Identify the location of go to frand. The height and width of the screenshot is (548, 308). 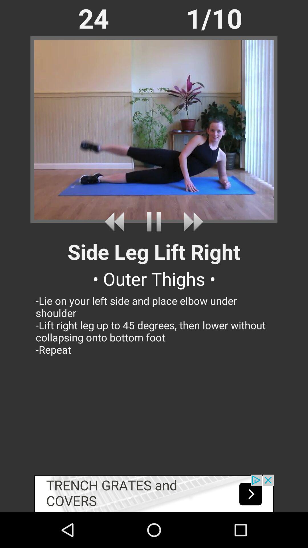
(116, 221).